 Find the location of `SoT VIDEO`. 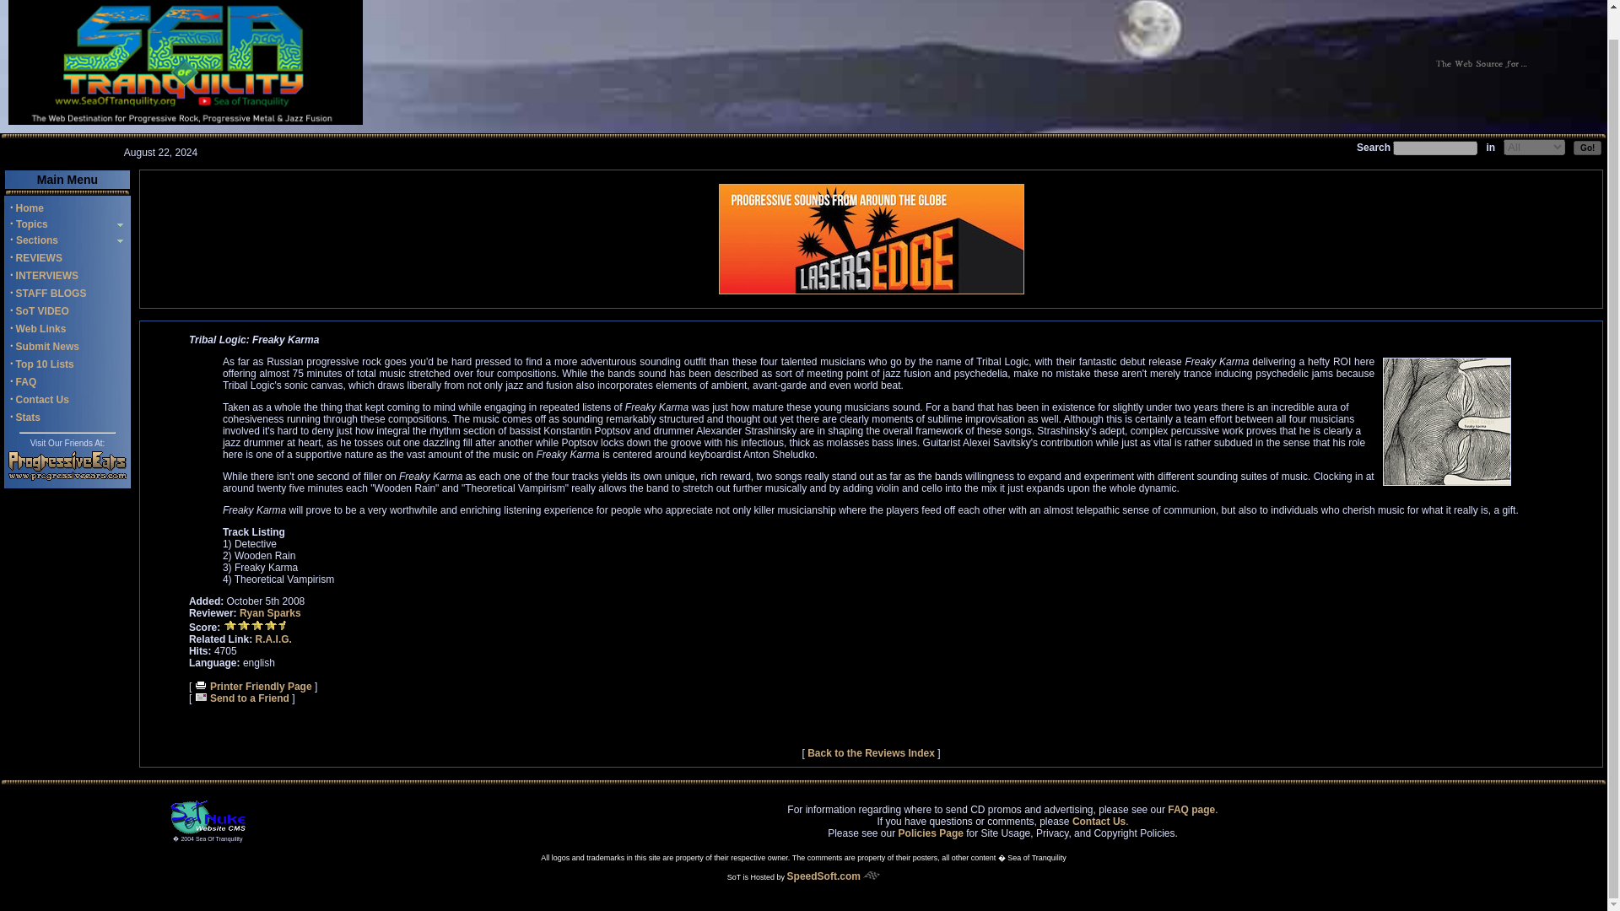

SoT VIDEO is located at coordinates (42, 310).